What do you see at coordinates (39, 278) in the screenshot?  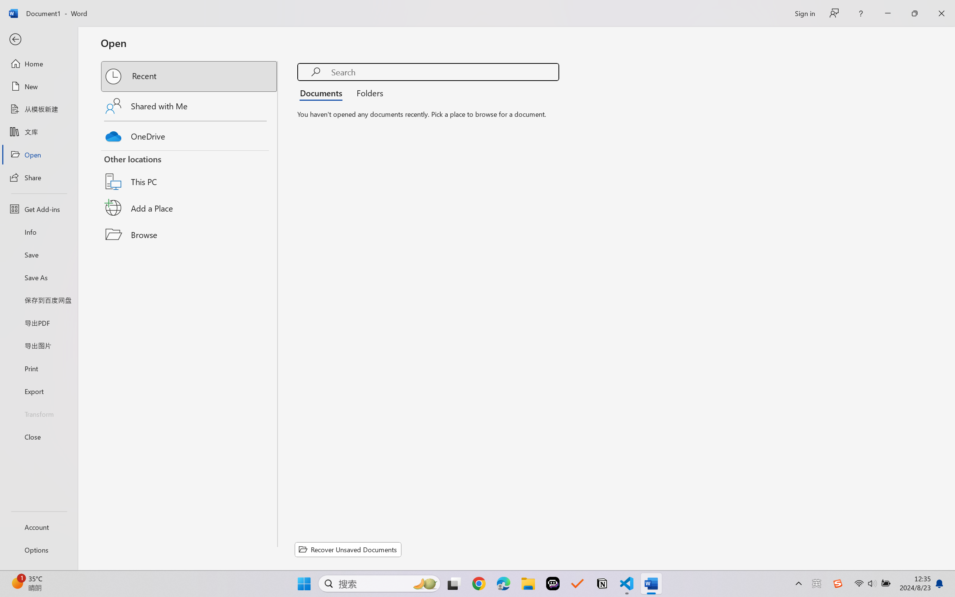 I see `Save As` at bounding box center [39, 278].